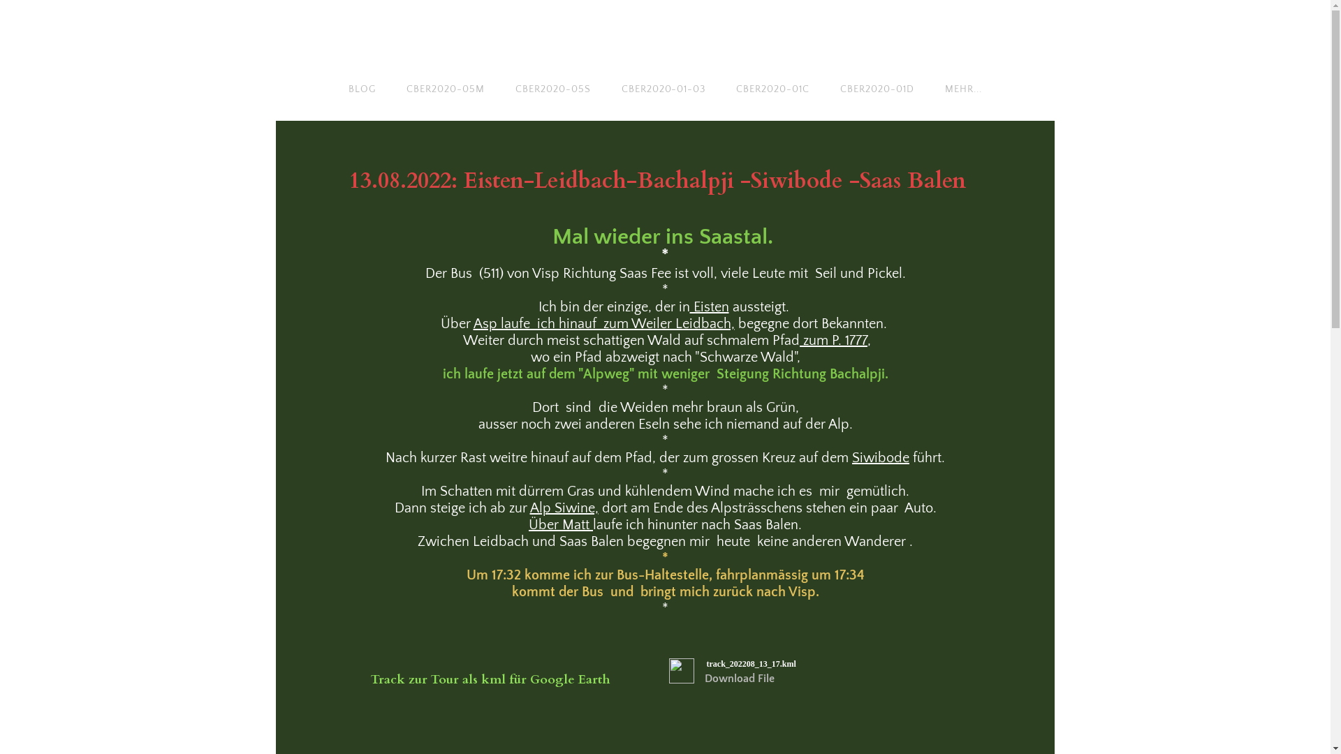  I want to click on CBER2020-01D, so click(877, 89).